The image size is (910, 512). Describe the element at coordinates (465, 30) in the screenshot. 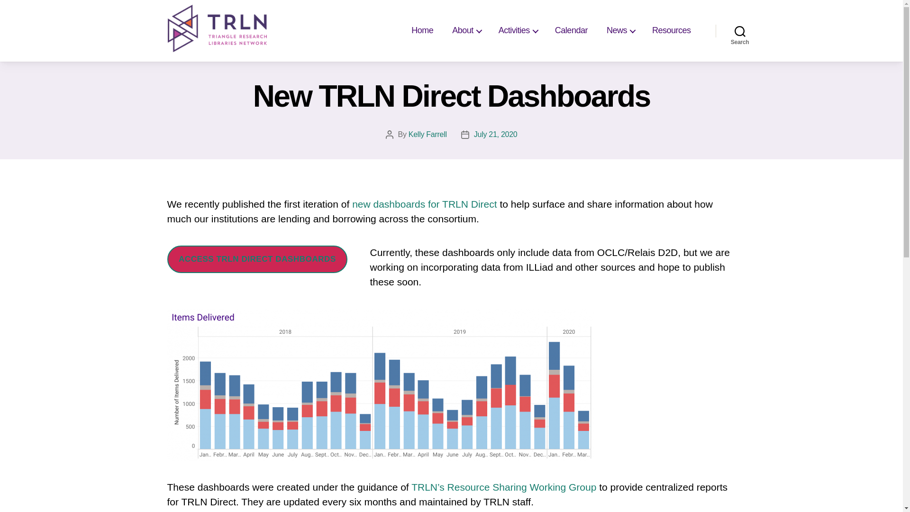

I see `About` at that location.